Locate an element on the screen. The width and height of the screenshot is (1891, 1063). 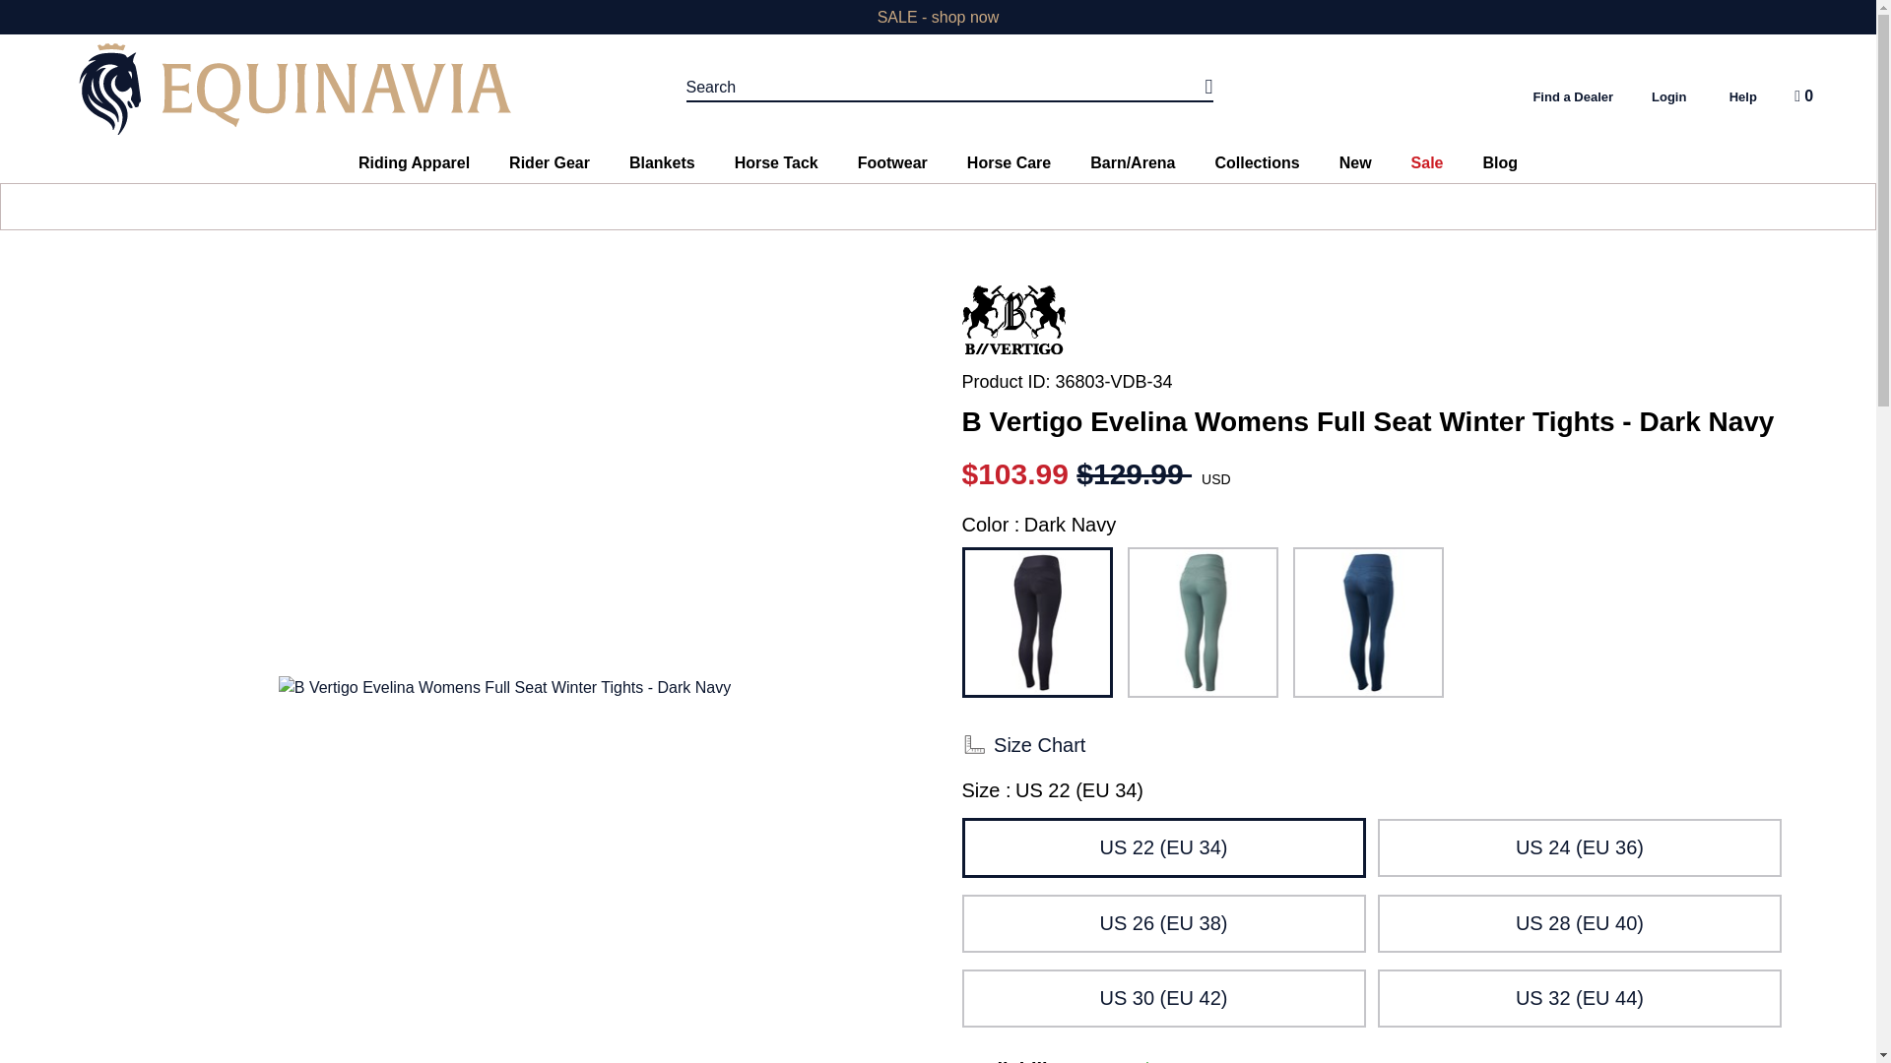
SALE - shop now is located at coordinates (938, 16).